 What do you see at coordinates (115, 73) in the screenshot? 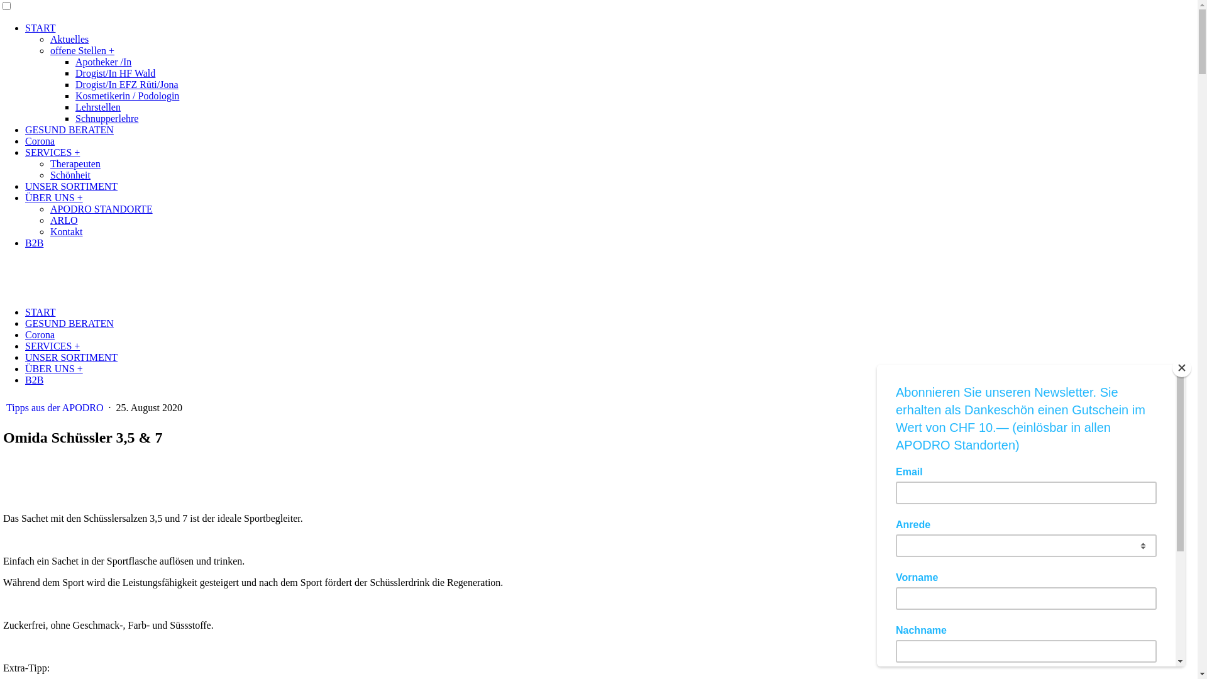
I see `Drogist/In HF Wald` at bounding box center [115, 73].